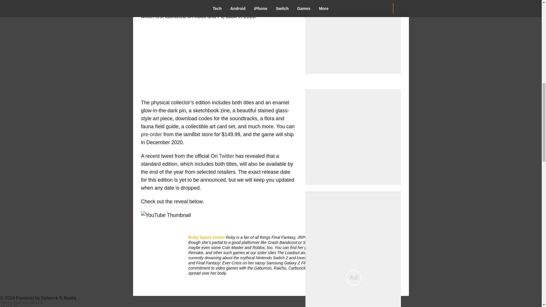 This screenshot has height=307, width=546. Describe the element at coordinates (206, 237) in the screenshot. I see `Ruby Spiers-Unwin` at that location.